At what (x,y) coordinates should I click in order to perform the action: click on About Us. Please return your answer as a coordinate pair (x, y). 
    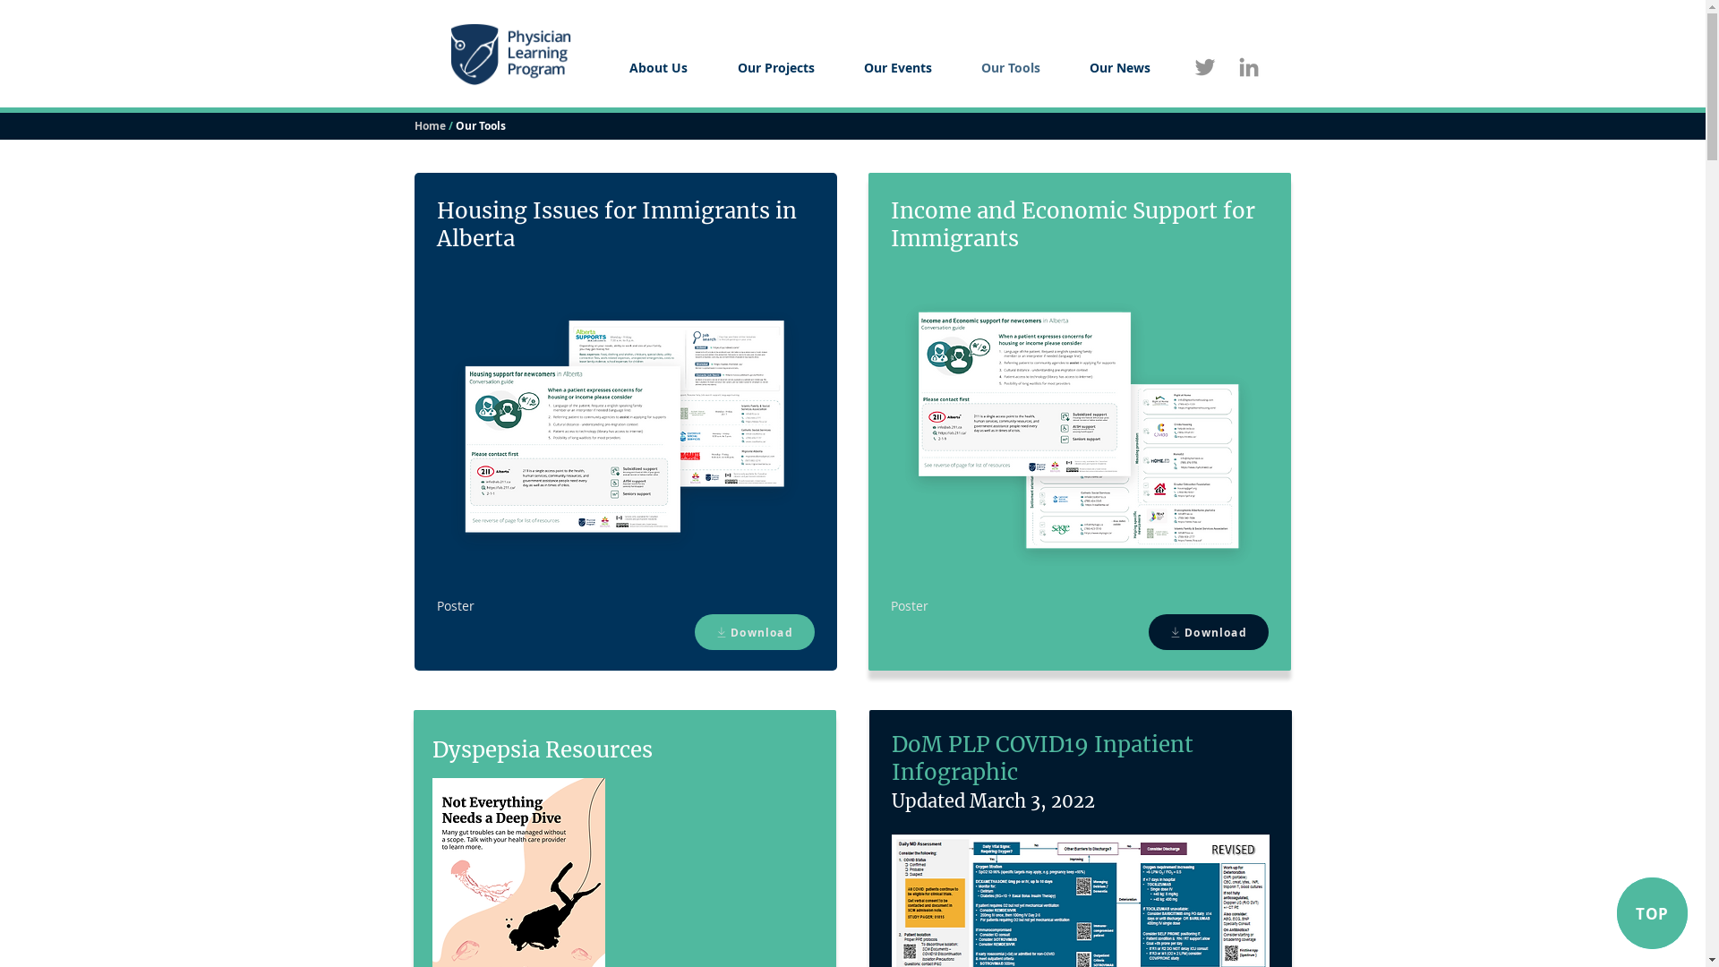
    Looking at the image, I should click on (657, 68).